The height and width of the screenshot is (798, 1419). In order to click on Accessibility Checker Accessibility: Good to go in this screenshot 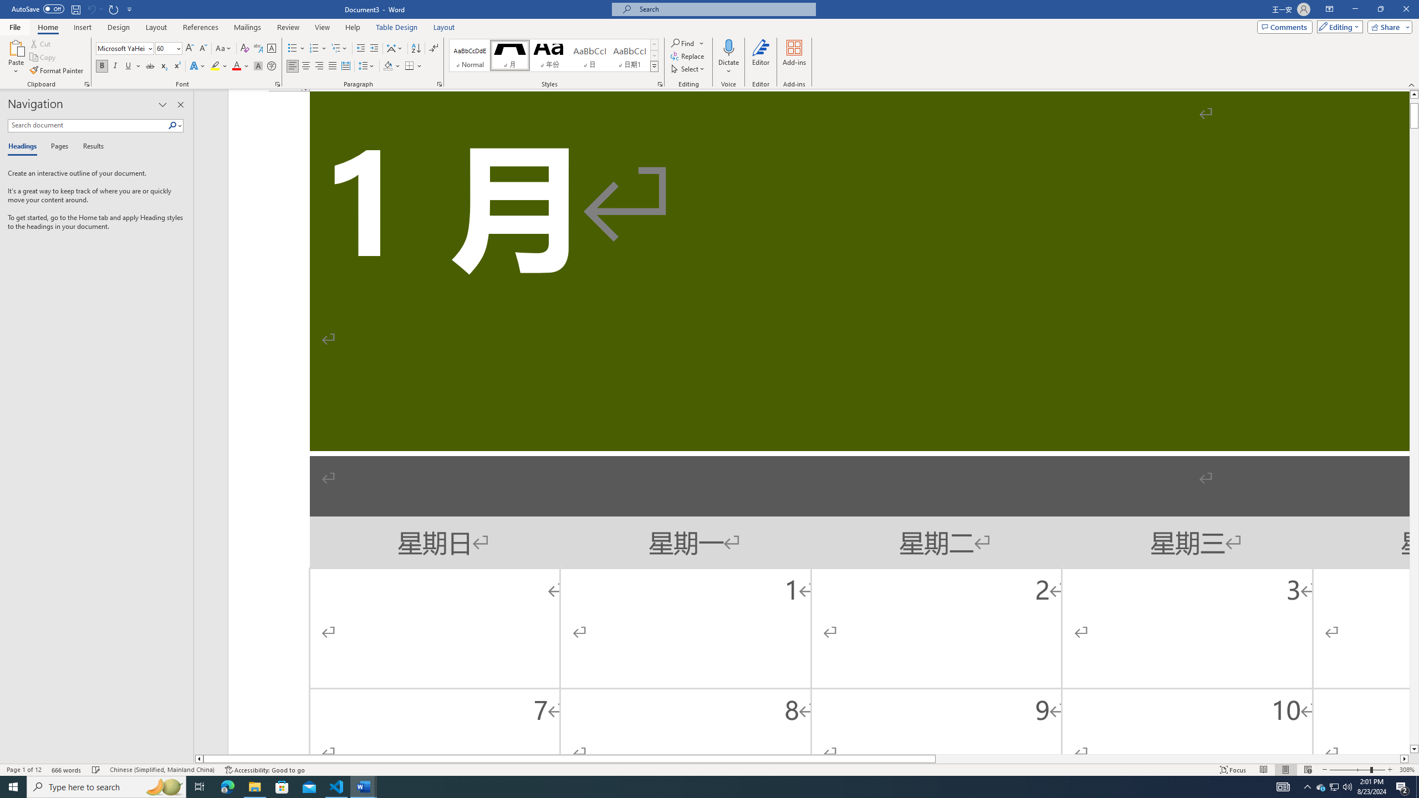, I will do `click(264, 770)`.